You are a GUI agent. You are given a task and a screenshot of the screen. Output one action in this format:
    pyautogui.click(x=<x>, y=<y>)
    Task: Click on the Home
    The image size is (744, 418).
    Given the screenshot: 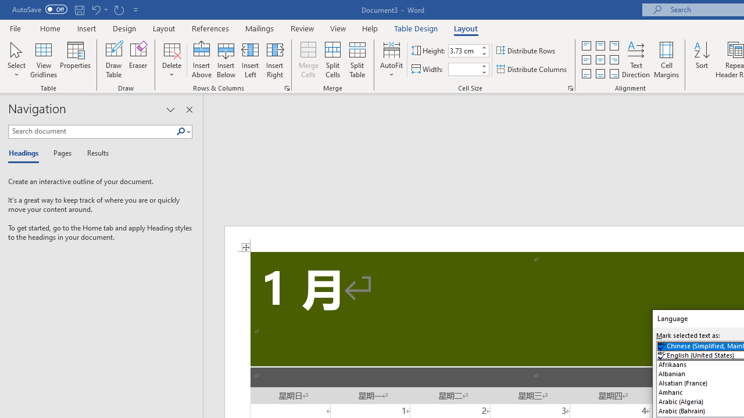 What is the action you would take?
    pyautogui.click(x=50, y=28)
    